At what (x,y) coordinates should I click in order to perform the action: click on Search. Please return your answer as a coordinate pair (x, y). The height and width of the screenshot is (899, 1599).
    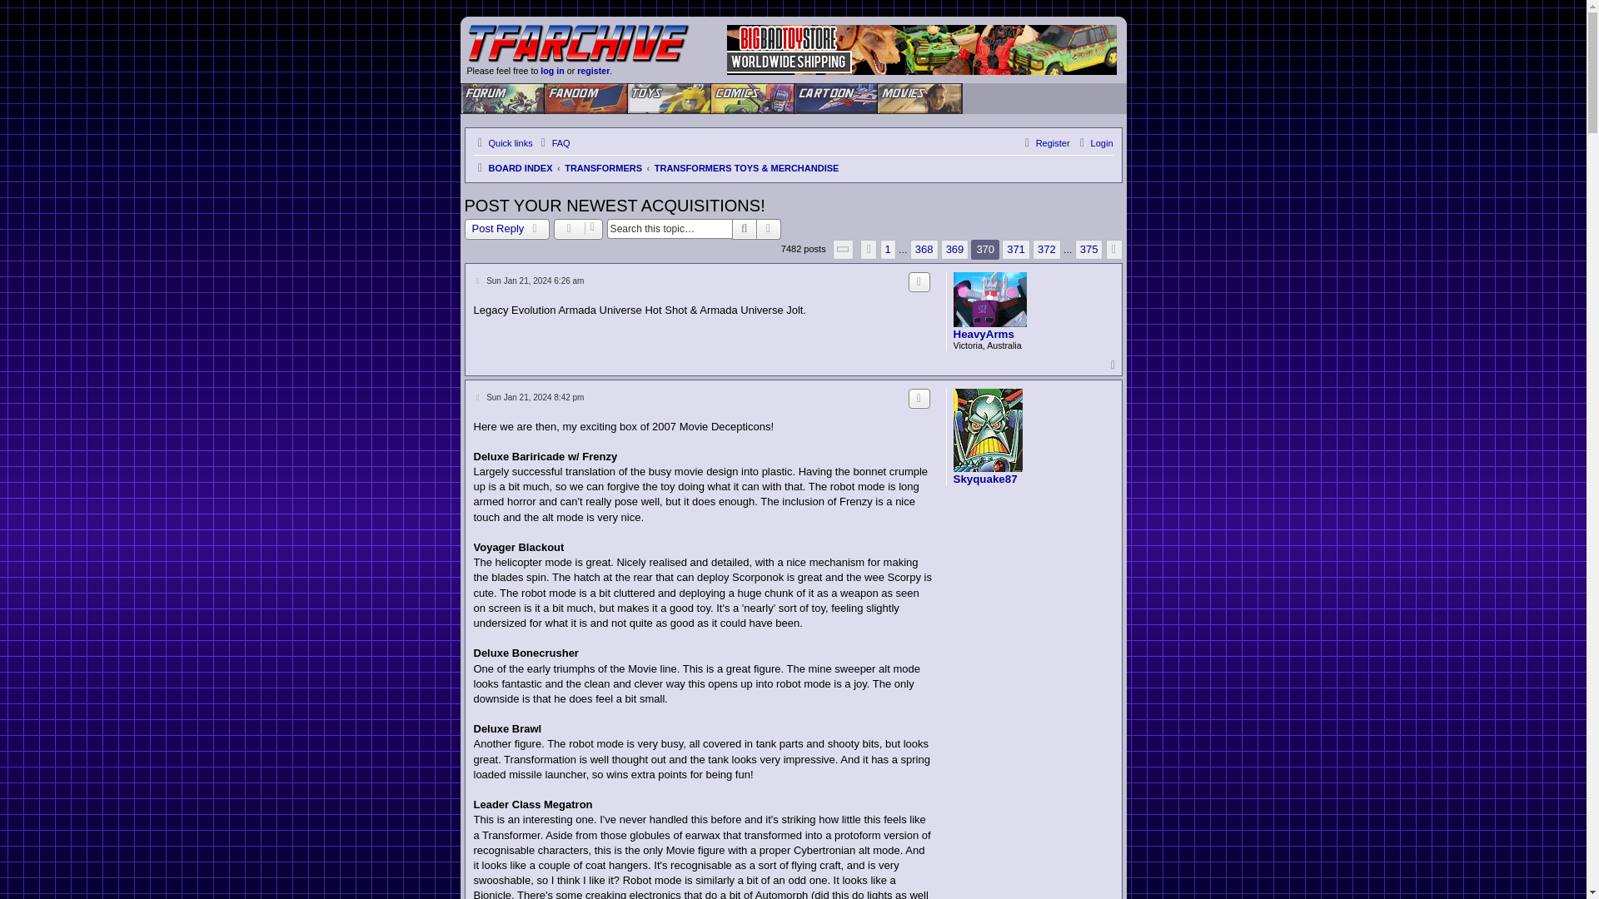
    Looking at the image, I should click on (745, 229).